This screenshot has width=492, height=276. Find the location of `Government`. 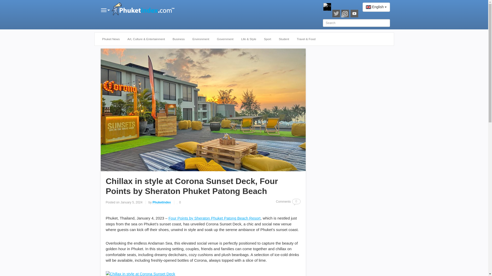

Government is located at coordinates (225, 39).